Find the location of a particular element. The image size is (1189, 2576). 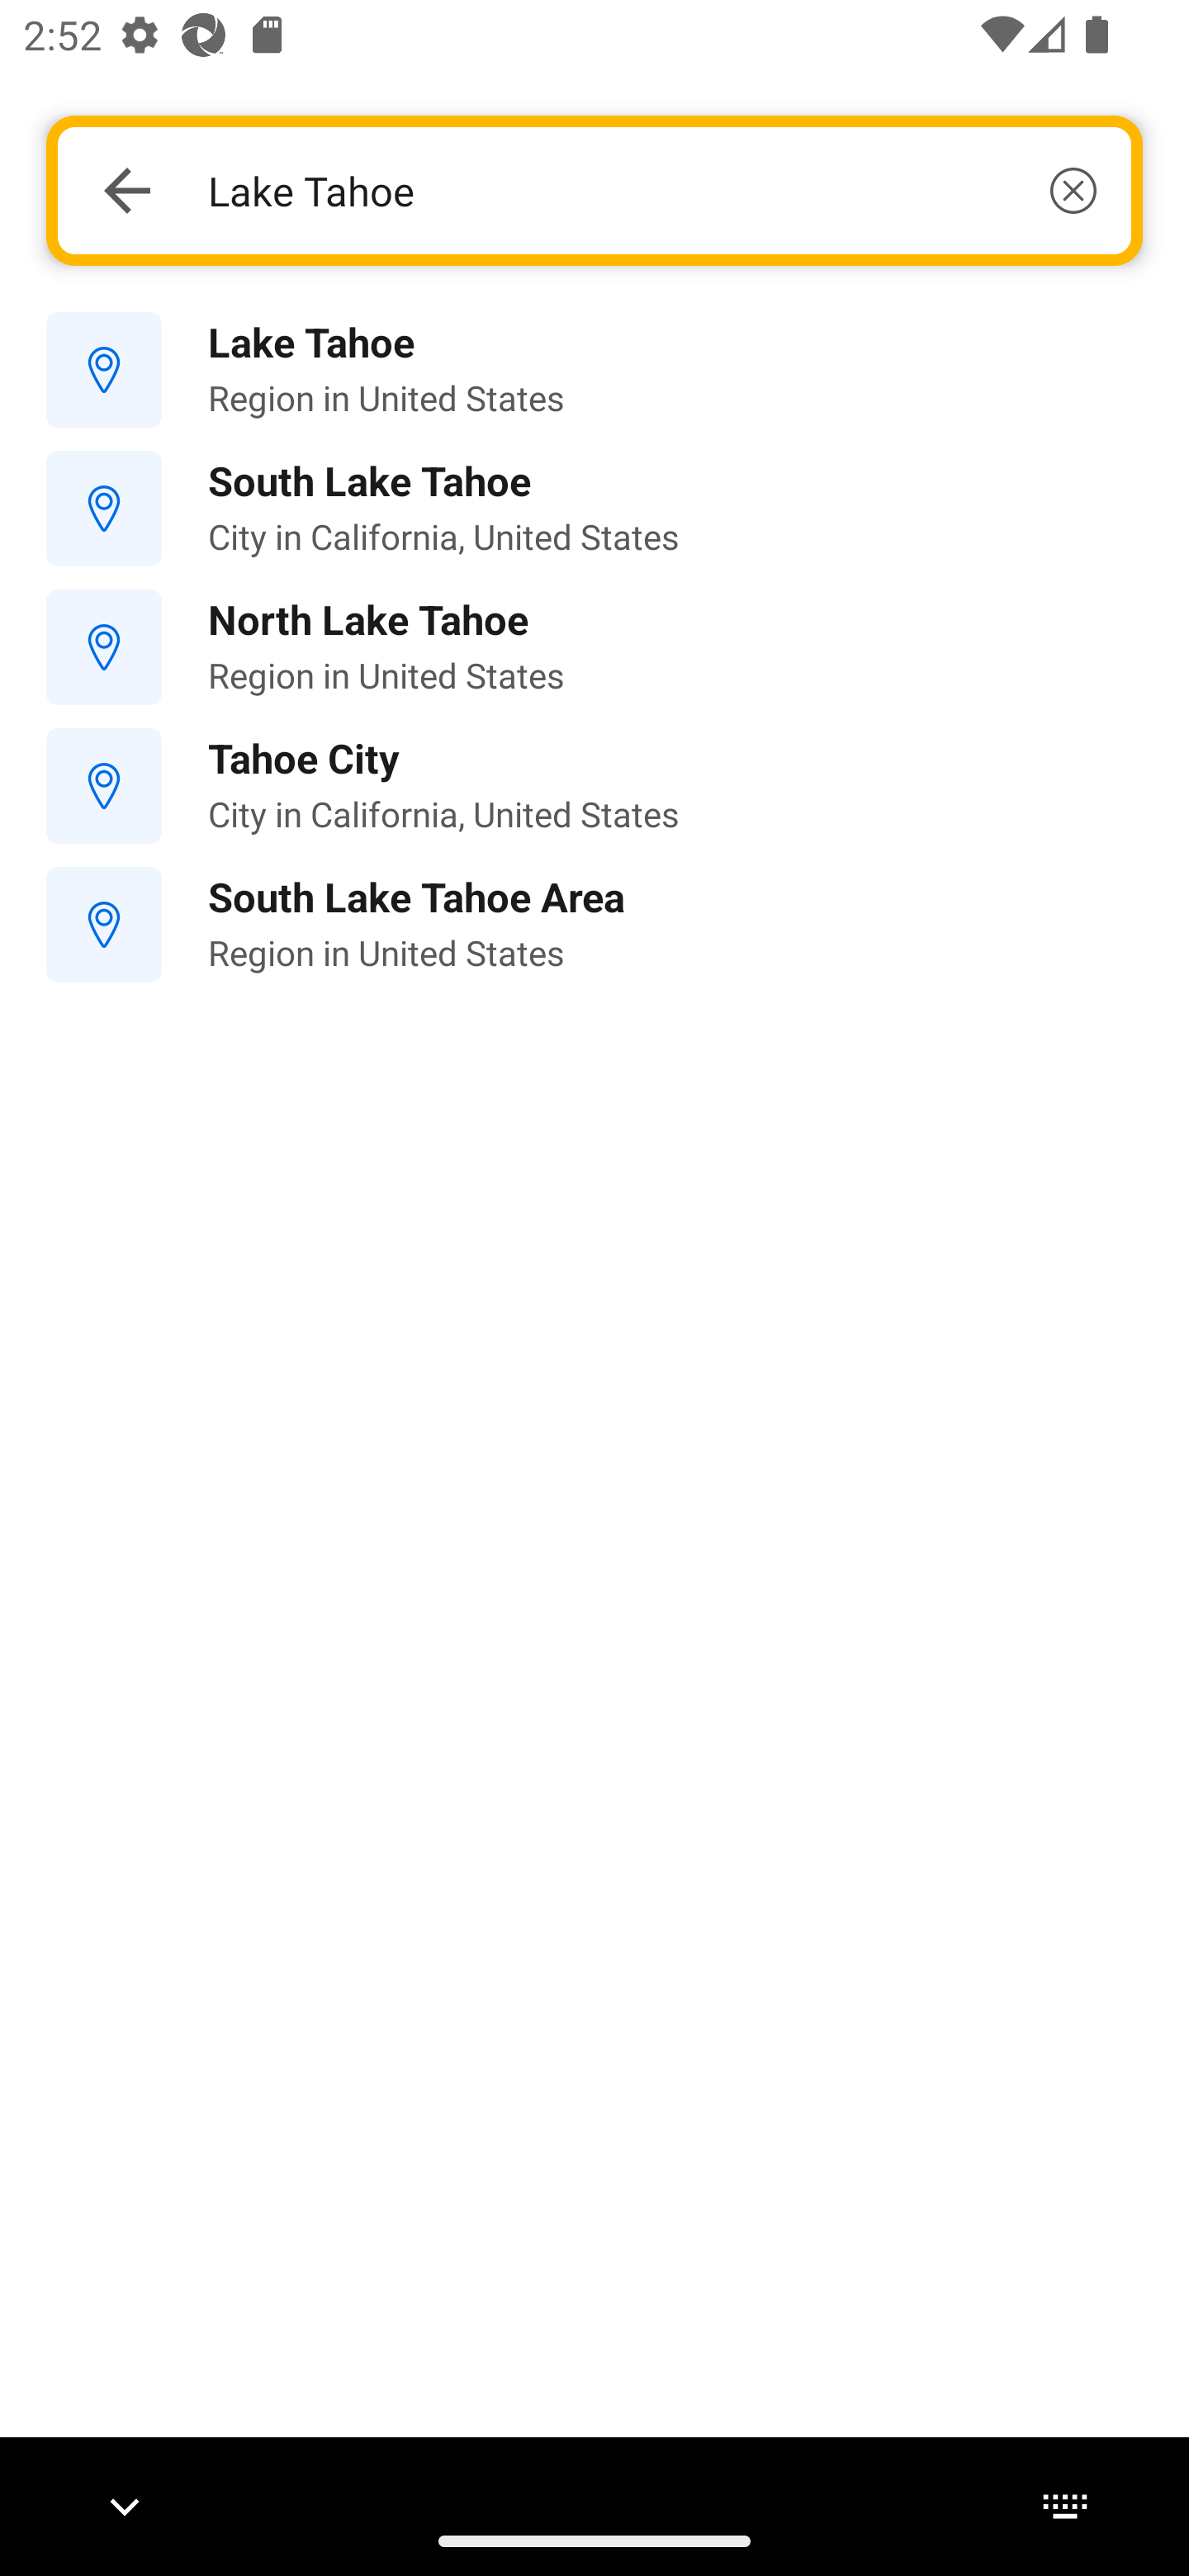

North Lake Tahoe Region in United States is located at coordinates (594, 646).